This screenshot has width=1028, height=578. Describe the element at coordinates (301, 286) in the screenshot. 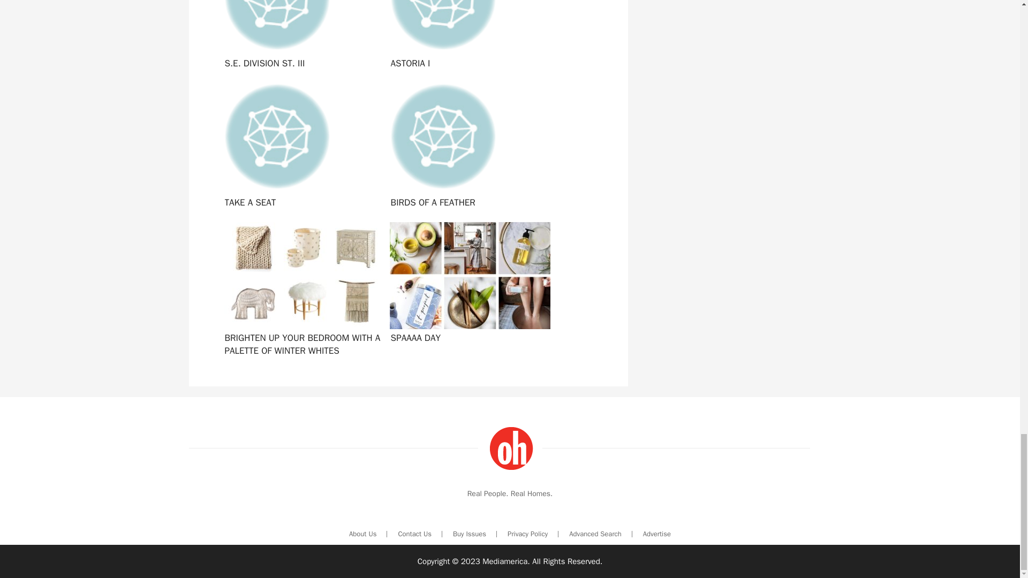

I see `BRIGHTEN UP YOUR BEDROOM WITH A PALETTE OF WINTER WHITES` at that location.